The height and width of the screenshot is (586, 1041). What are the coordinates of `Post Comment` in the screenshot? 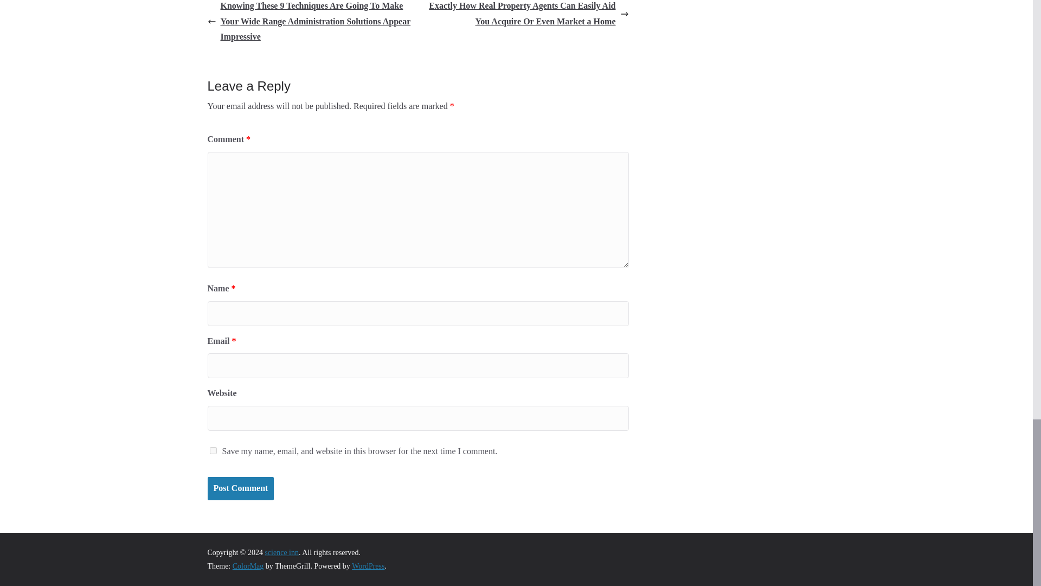 It's located at (240, 488).